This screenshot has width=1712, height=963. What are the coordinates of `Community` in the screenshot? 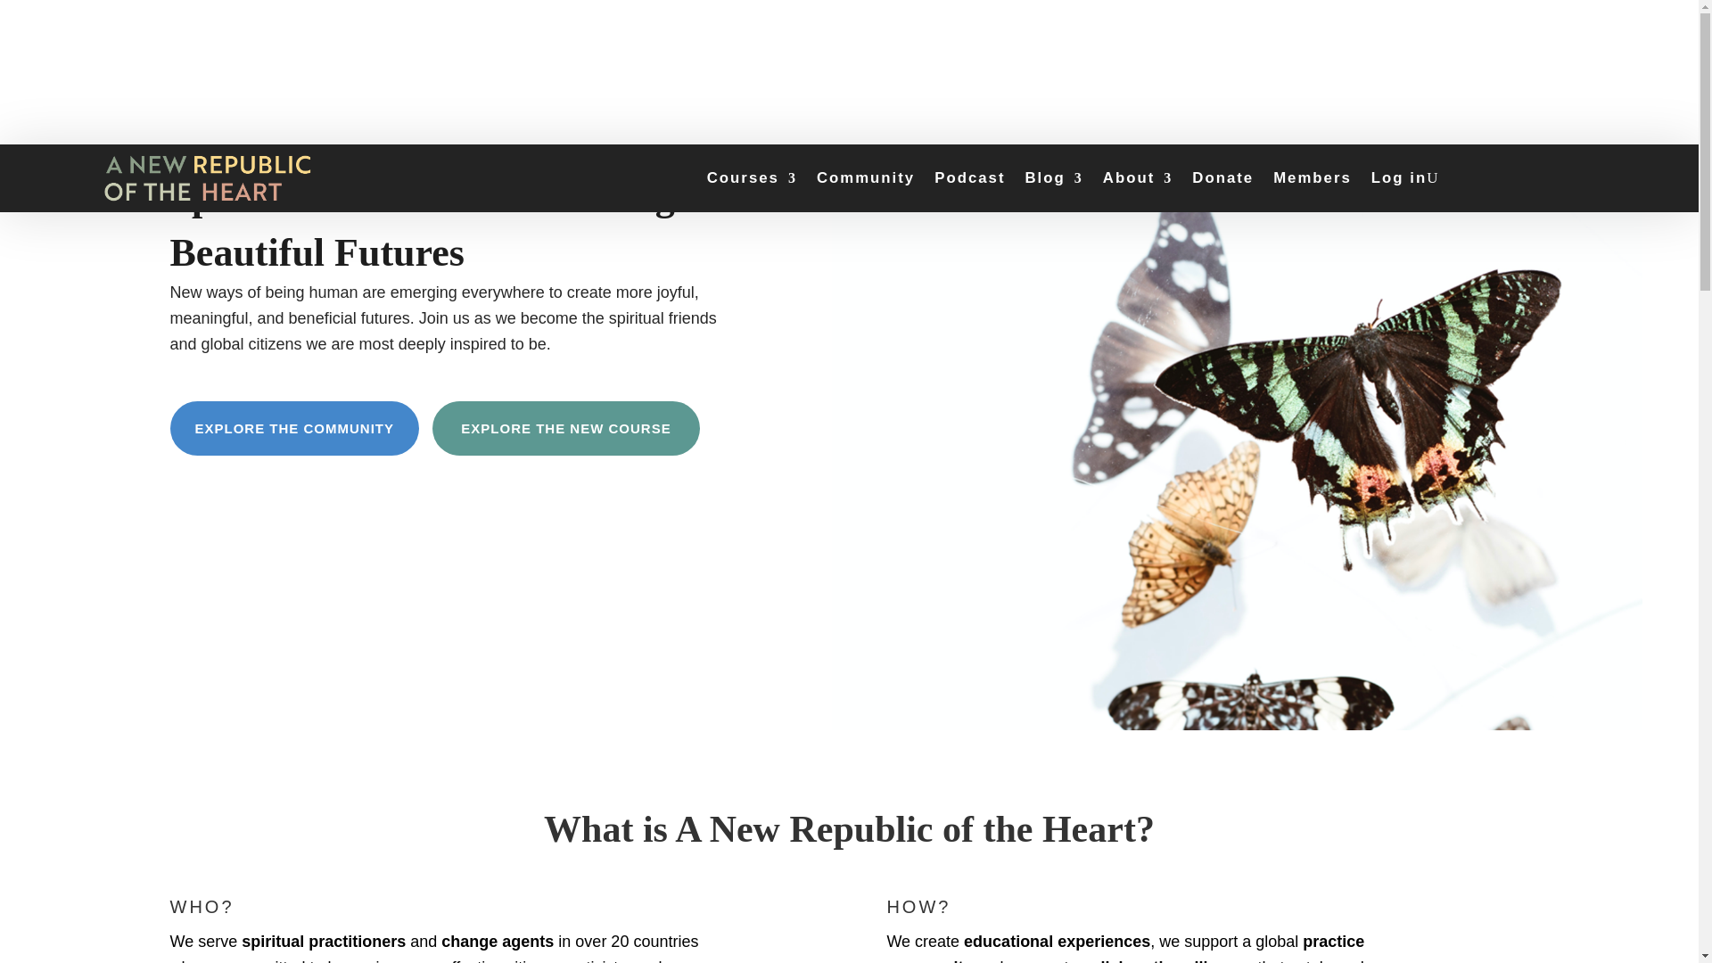 It's located at (865, 178).